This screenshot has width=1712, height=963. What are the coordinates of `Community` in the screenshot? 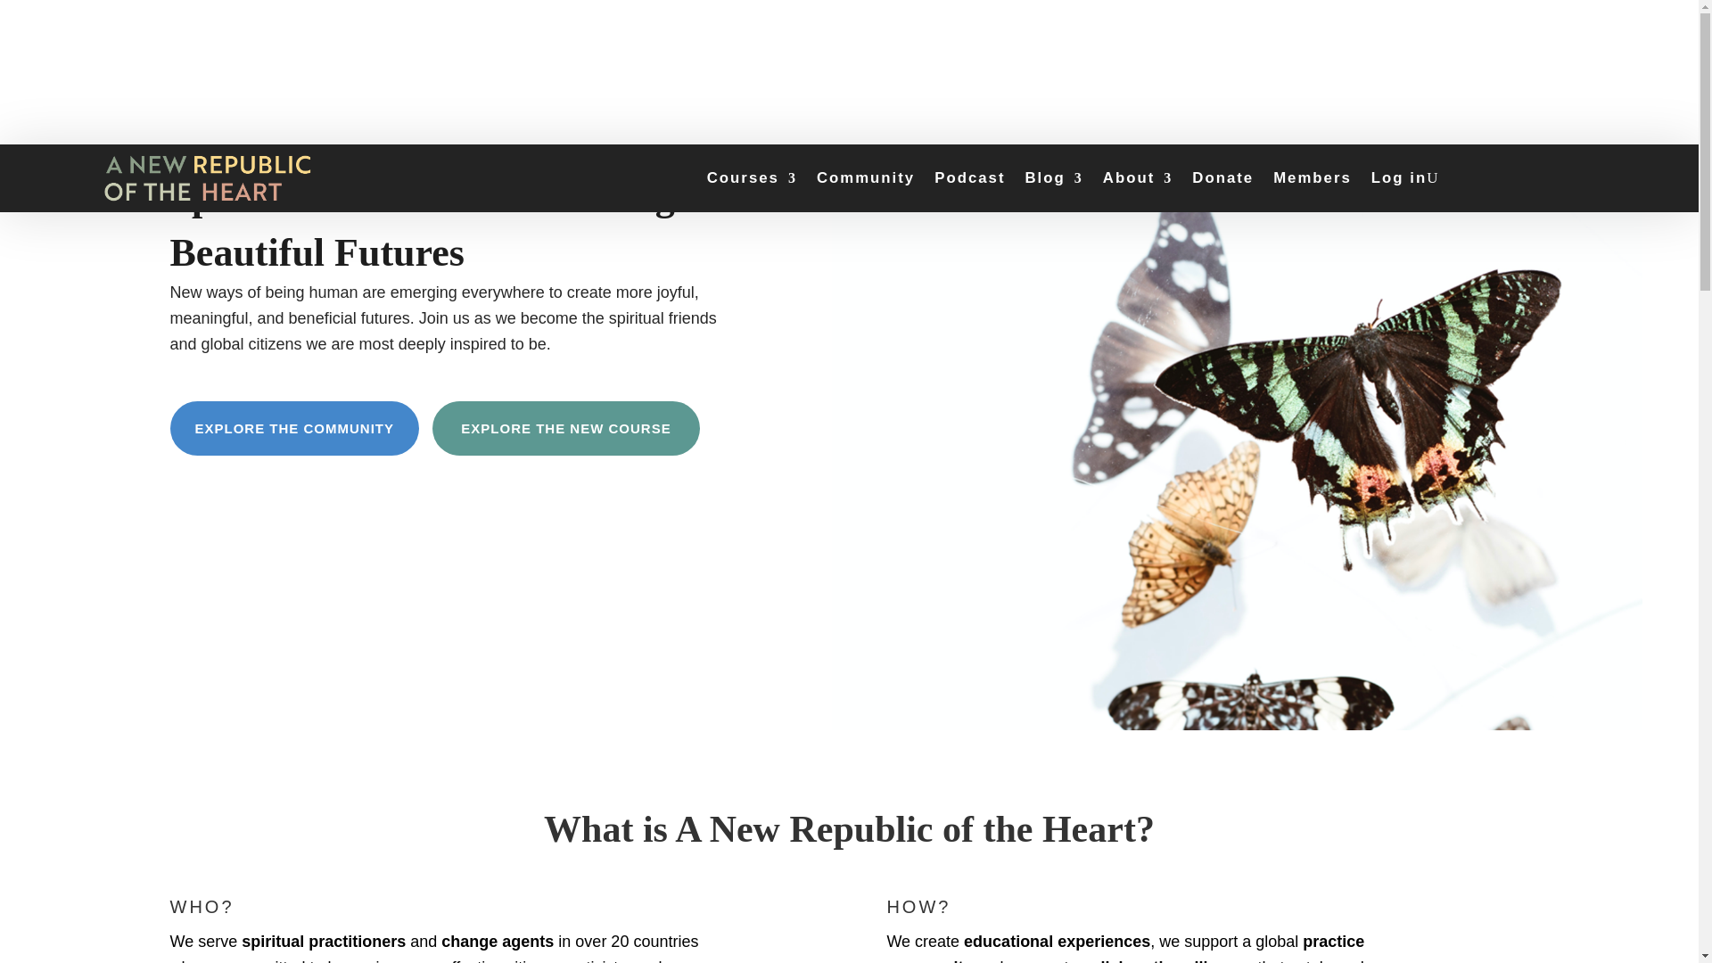 It's located at (865, 178).